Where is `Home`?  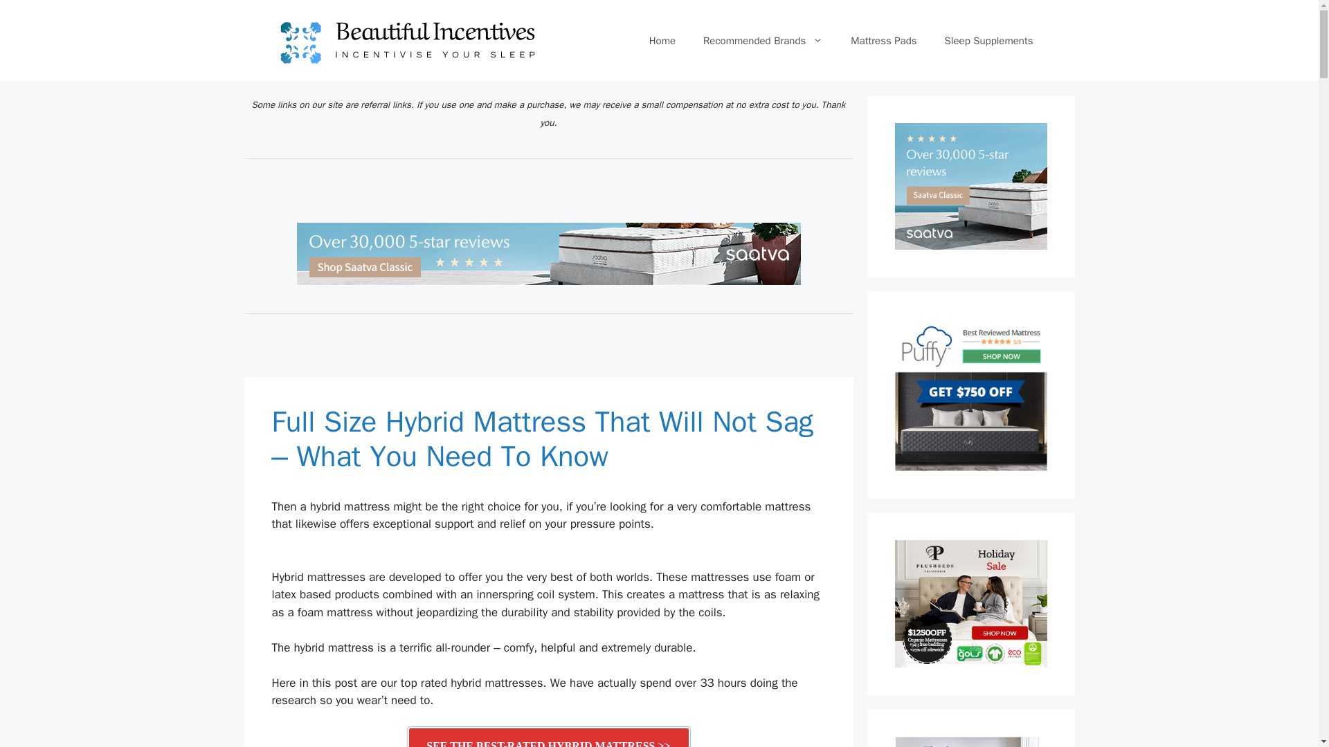 Home is located at coordinates (662, 40).